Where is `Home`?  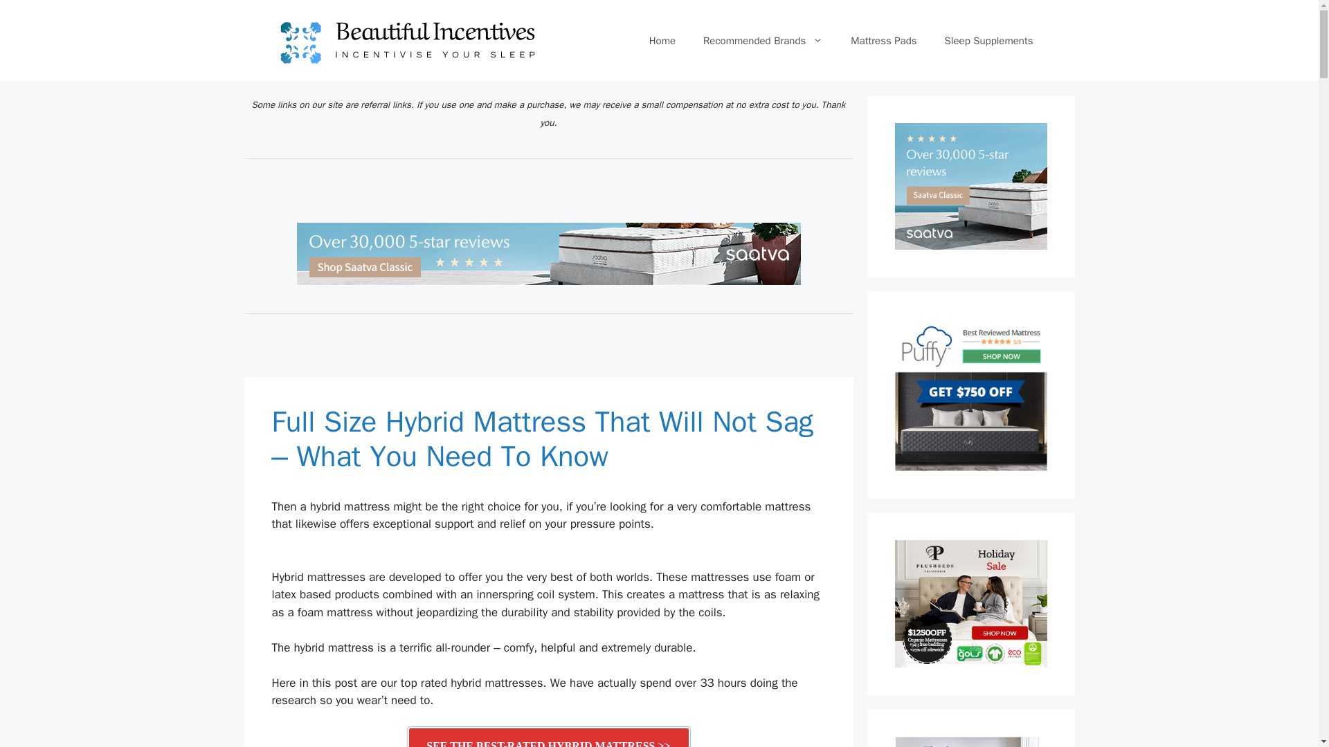 Home is located at coordinates (662, 40).